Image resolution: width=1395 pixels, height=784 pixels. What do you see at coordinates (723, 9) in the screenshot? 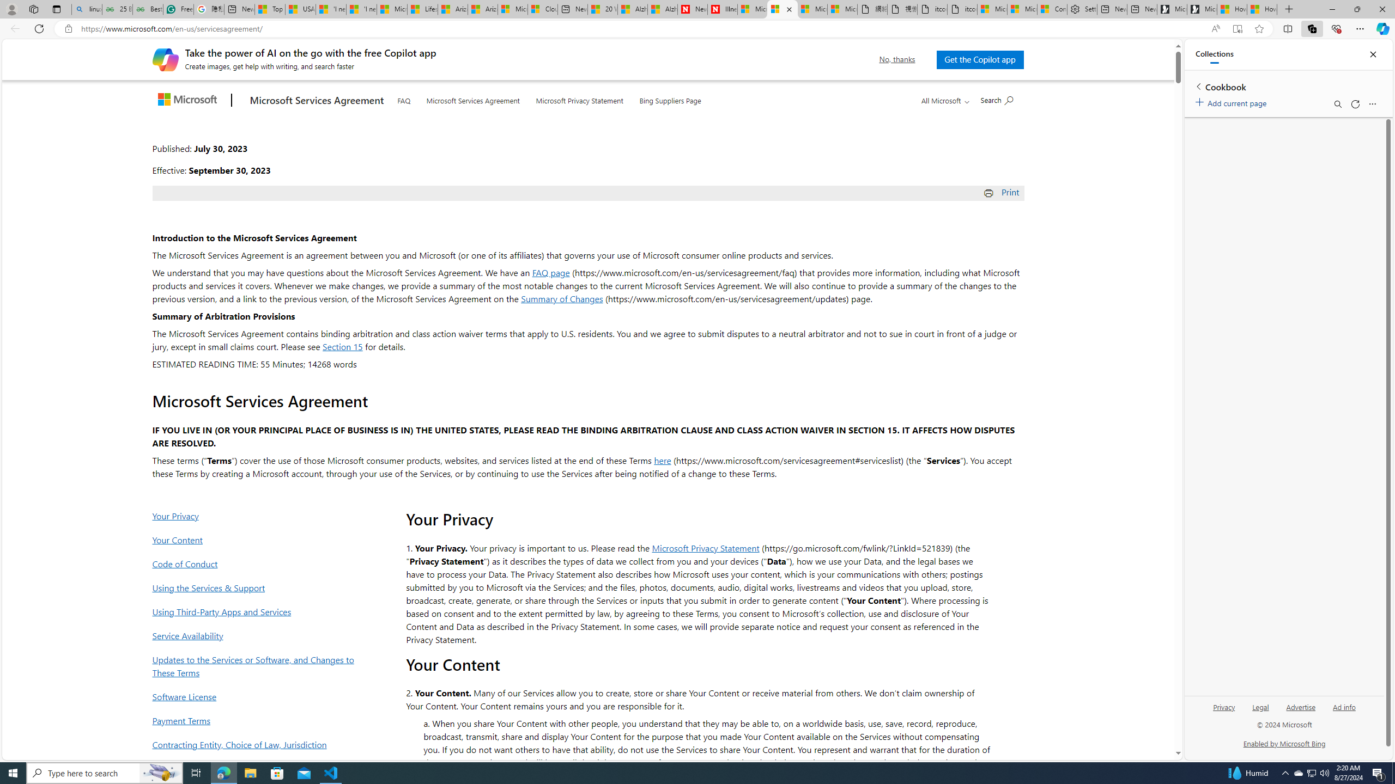
I see `Illness news & latest pictures from Newsweek.com` at bounding box center [723, 9].